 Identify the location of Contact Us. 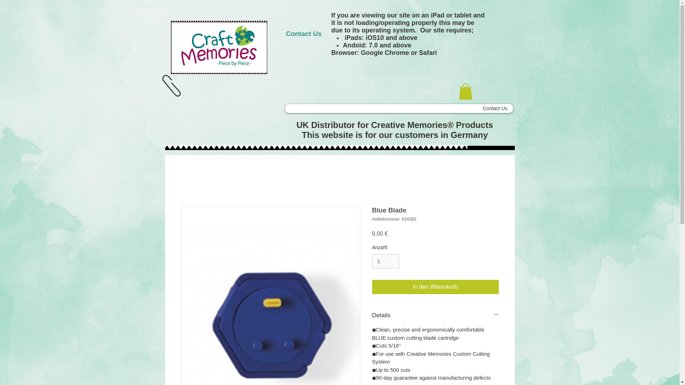
(495, 108).